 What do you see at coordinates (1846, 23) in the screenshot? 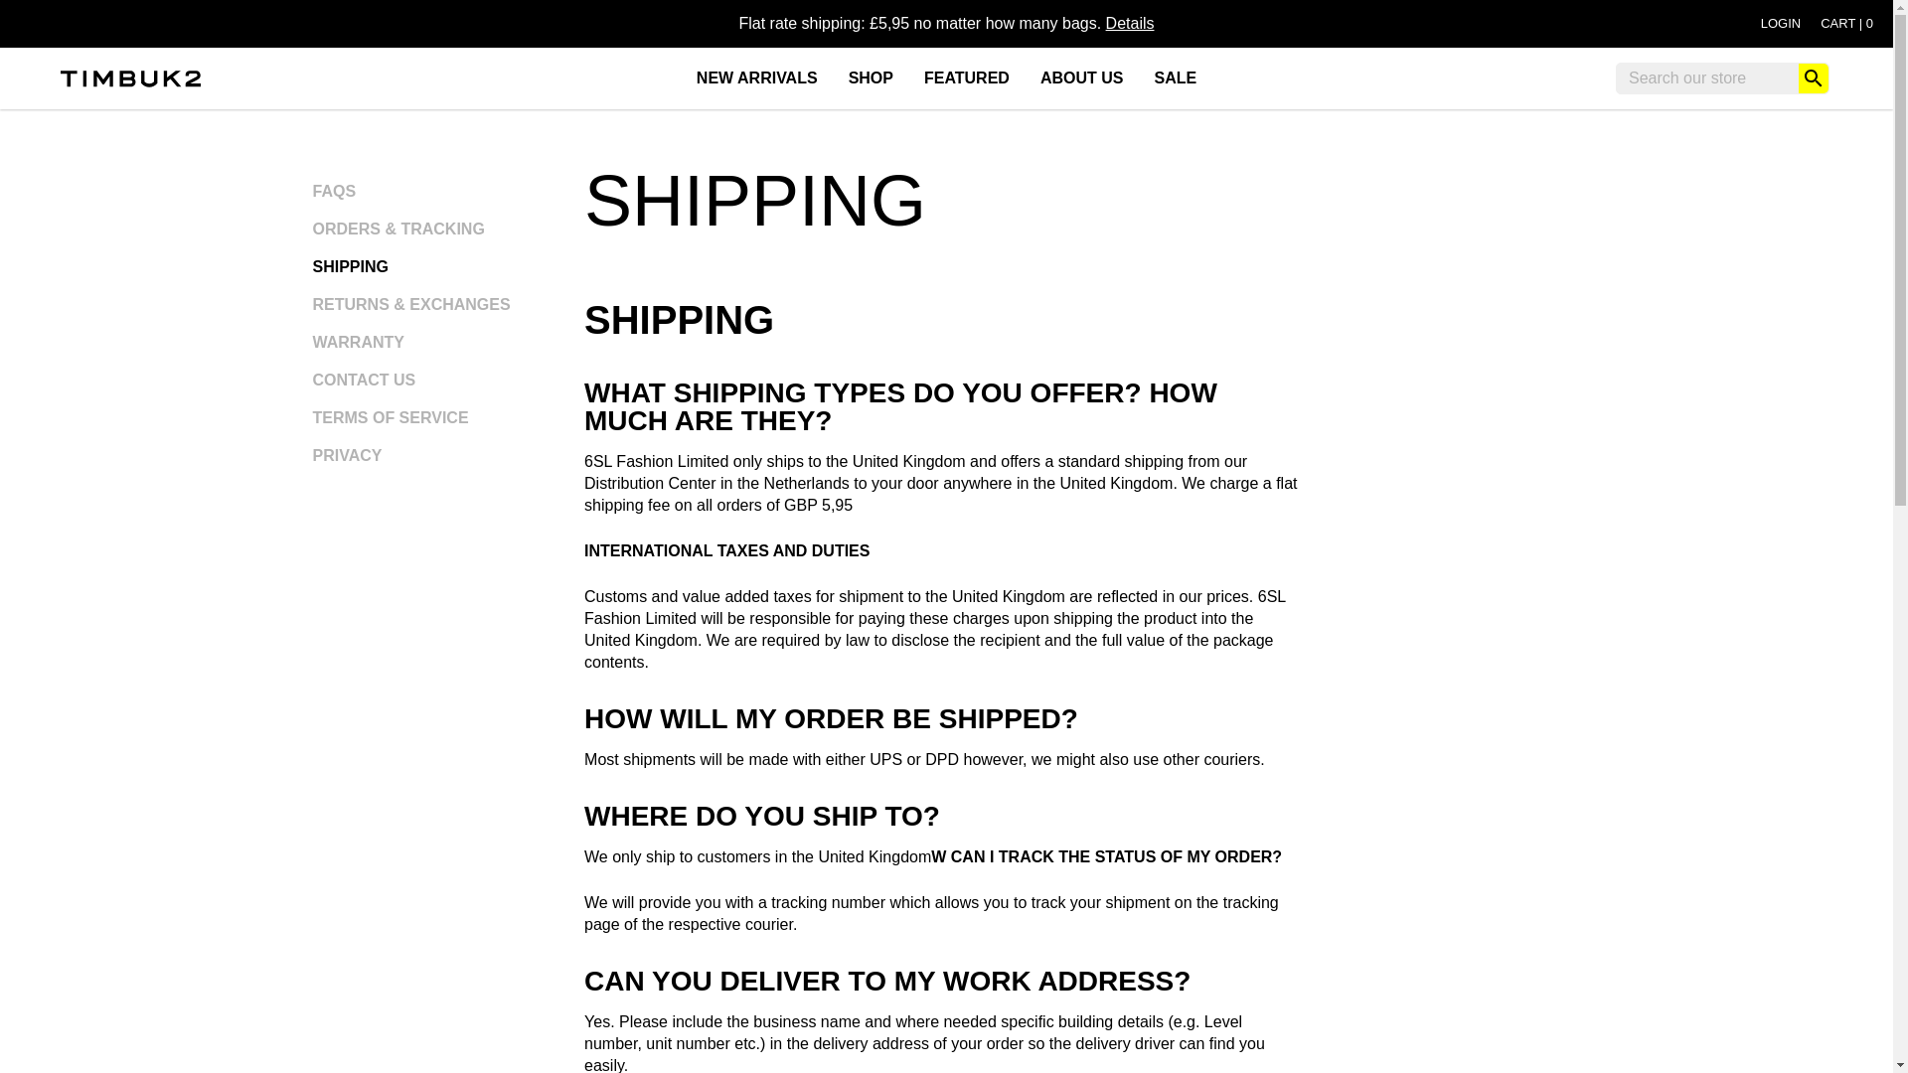
I see `SHOP` at bounding box center [1846, 23].